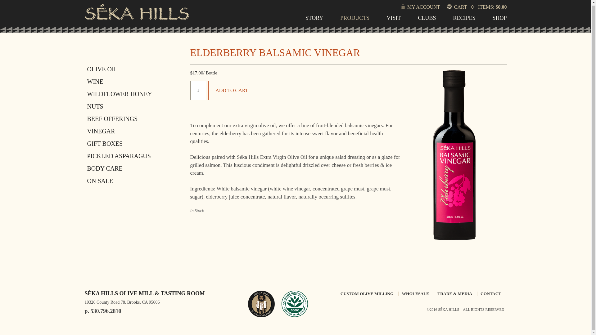  Describe the element at coordinates (355, 20) in the screenshot. I see `PRODUCTS` at that location.